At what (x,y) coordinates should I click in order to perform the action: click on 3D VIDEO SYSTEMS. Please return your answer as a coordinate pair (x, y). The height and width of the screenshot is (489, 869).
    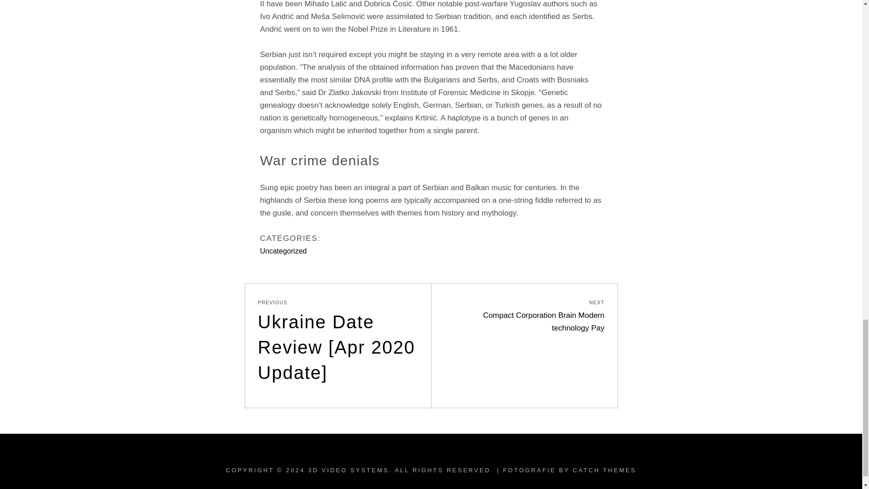
    Looking at the image, I should click on (349, 470).